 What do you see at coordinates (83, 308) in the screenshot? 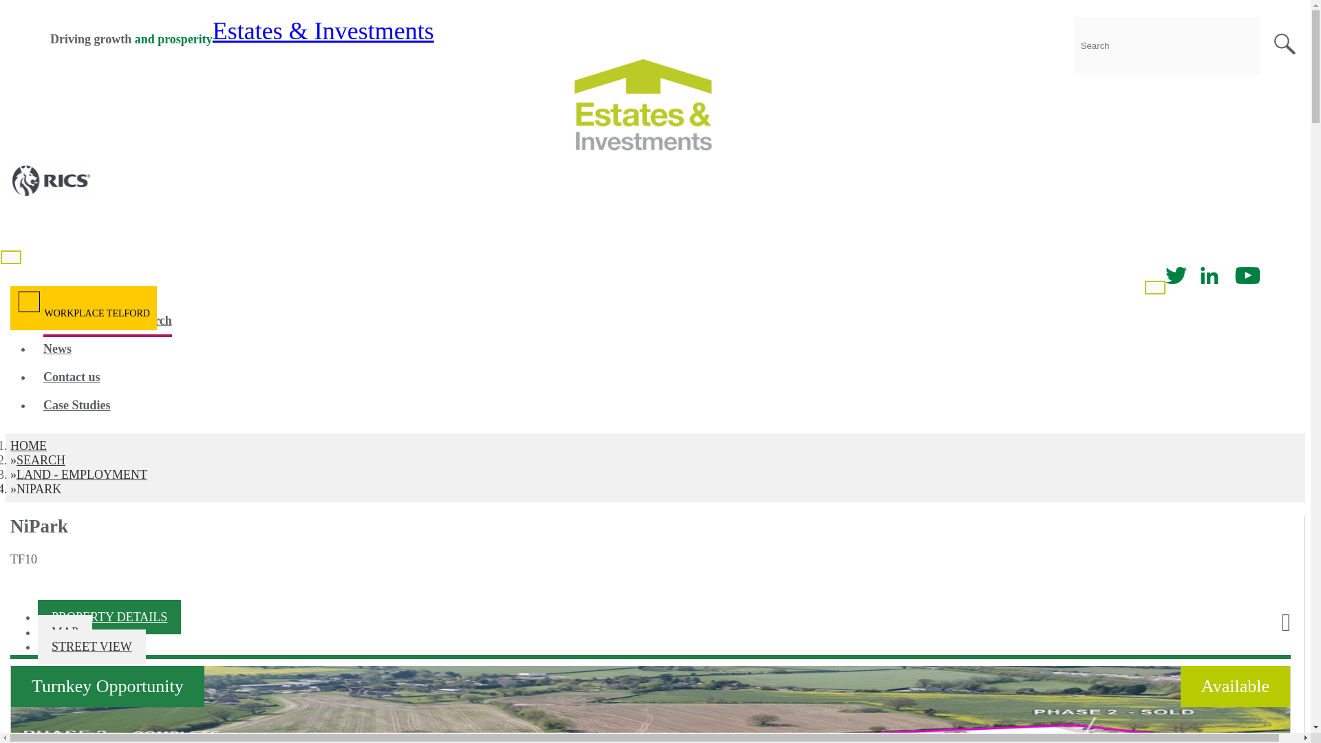
I see `WORKPLACE TELFORD` at bounding box center [83, 308].